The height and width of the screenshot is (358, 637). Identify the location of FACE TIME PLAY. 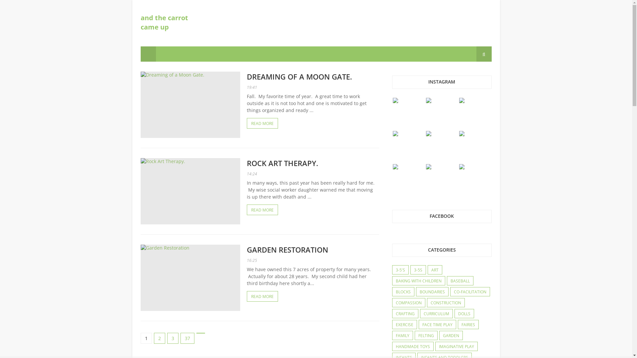
(437, 325).